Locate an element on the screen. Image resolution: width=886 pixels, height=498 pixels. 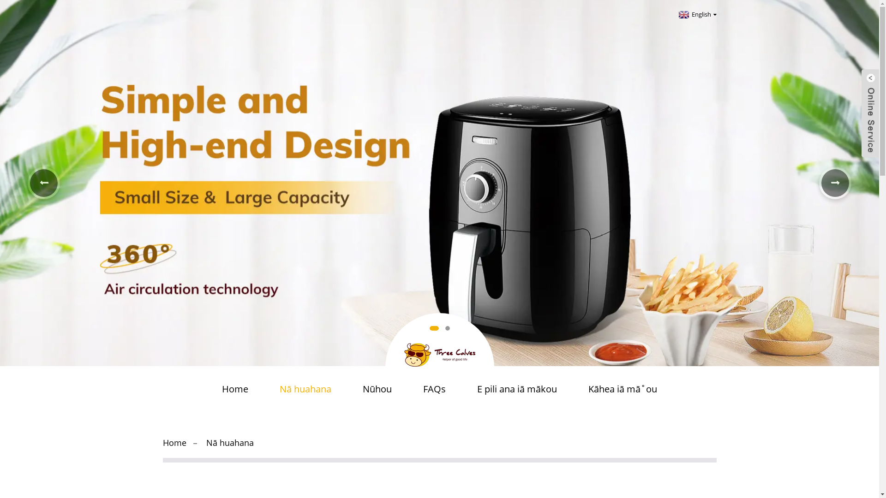
Home is located at coordinates (235, 389).